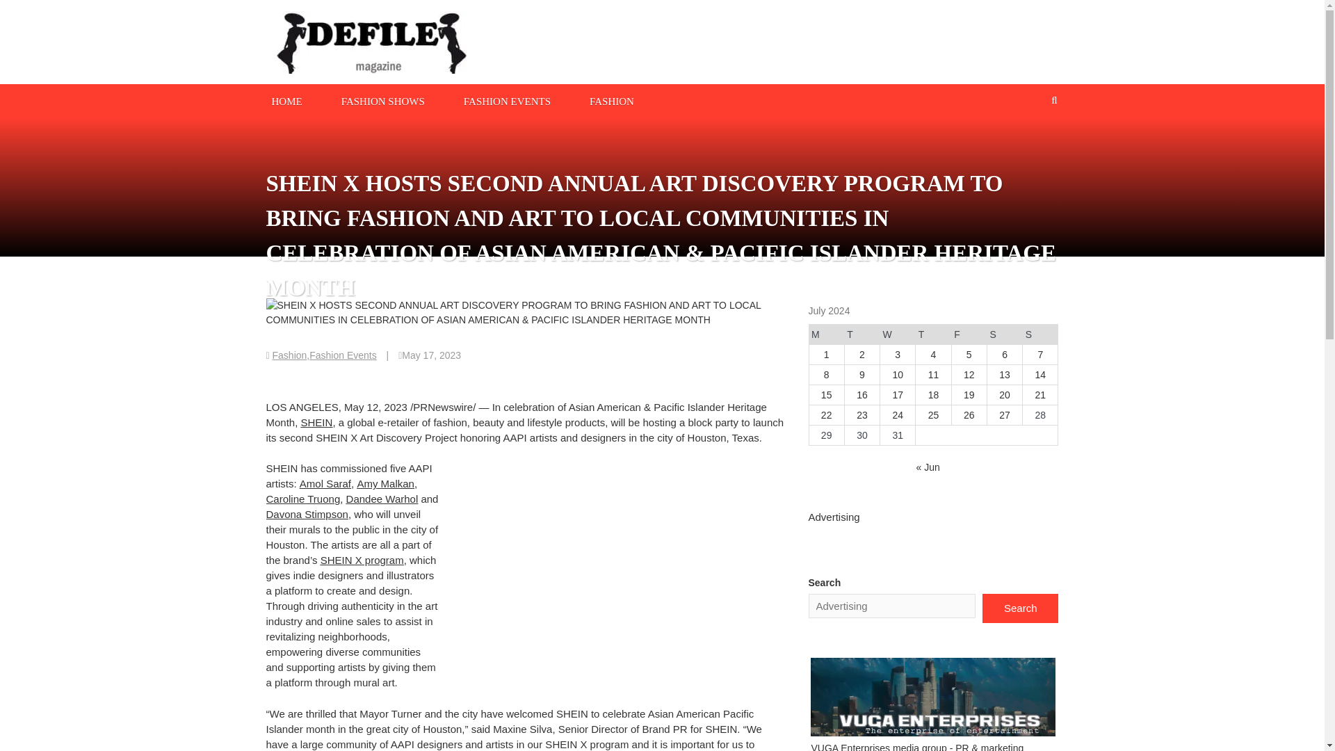  What do you see at coordinates (362, 560) in the screenshot?
I see `SHEIN X program` at bounding box center [362, 560].